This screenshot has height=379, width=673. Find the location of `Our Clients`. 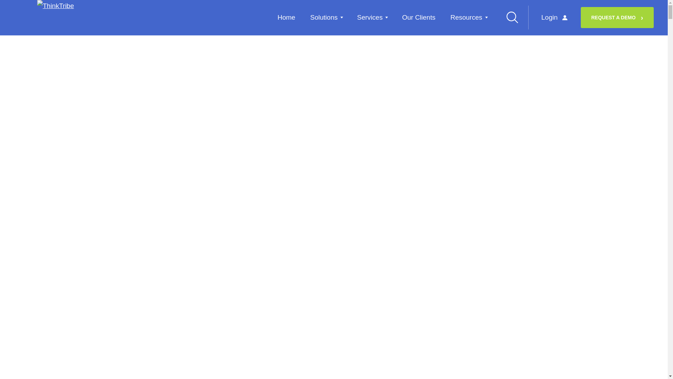

Our Clients is located at coordinates (419, 17).